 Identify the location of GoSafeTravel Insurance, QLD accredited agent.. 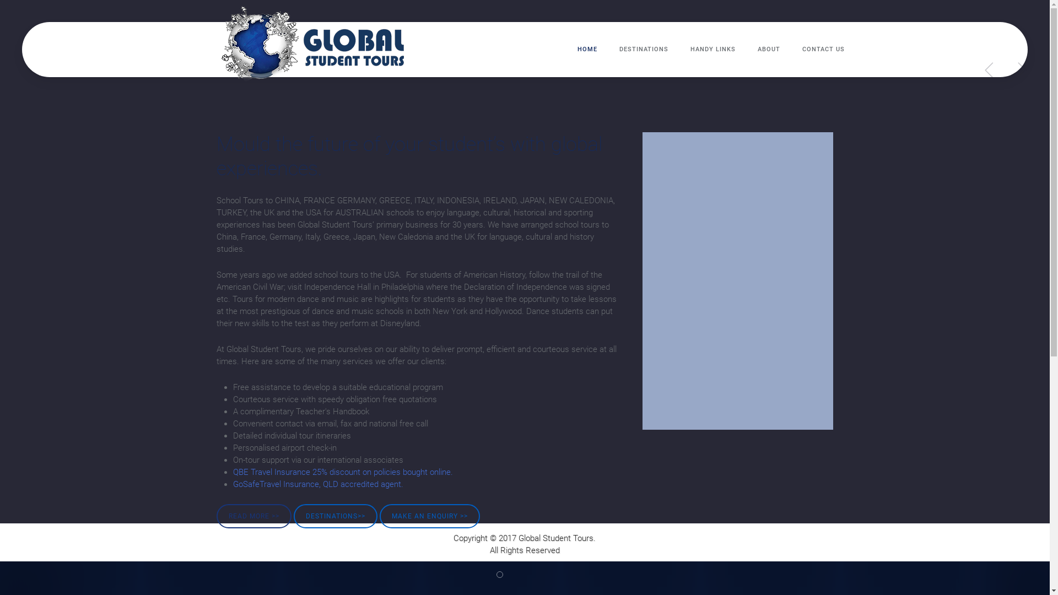
(317, 484).